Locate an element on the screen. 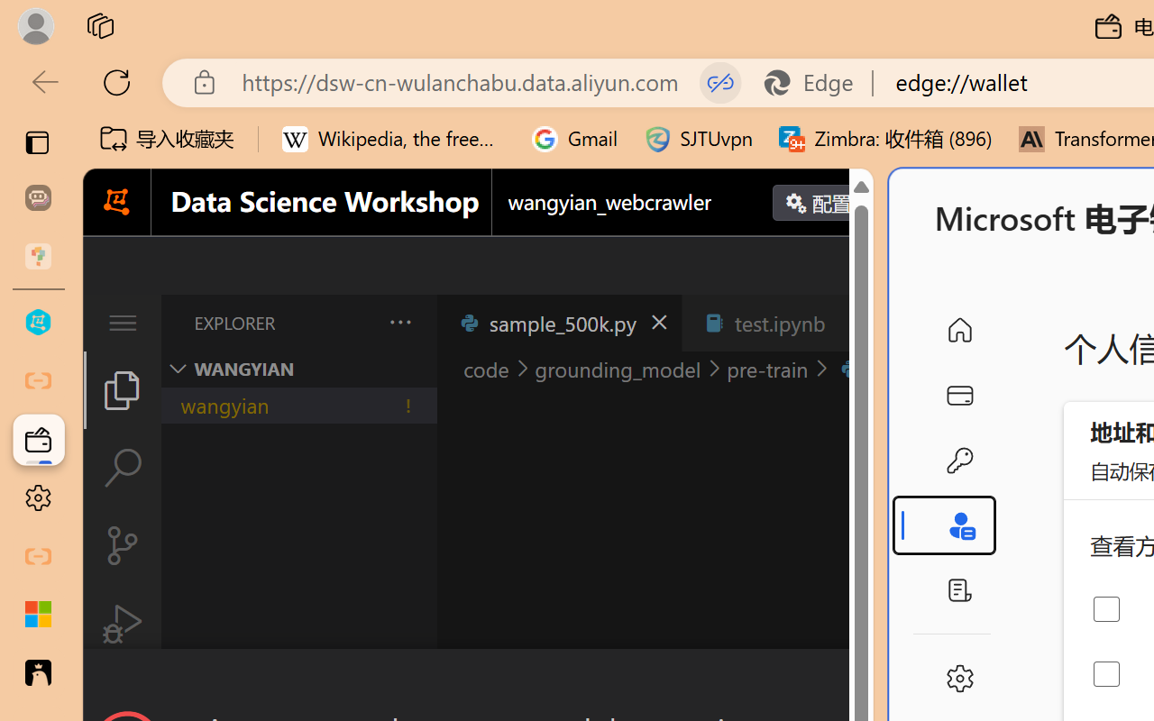  Source Control (Ctrl+Shift+G) is located at coordinates (123, 544).